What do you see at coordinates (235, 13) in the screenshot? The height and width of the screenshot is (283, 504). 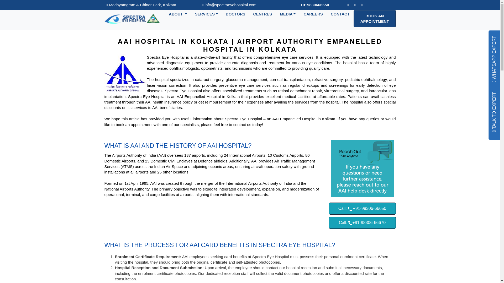 I see `DOCTORS` at bounding box center [235, 13].